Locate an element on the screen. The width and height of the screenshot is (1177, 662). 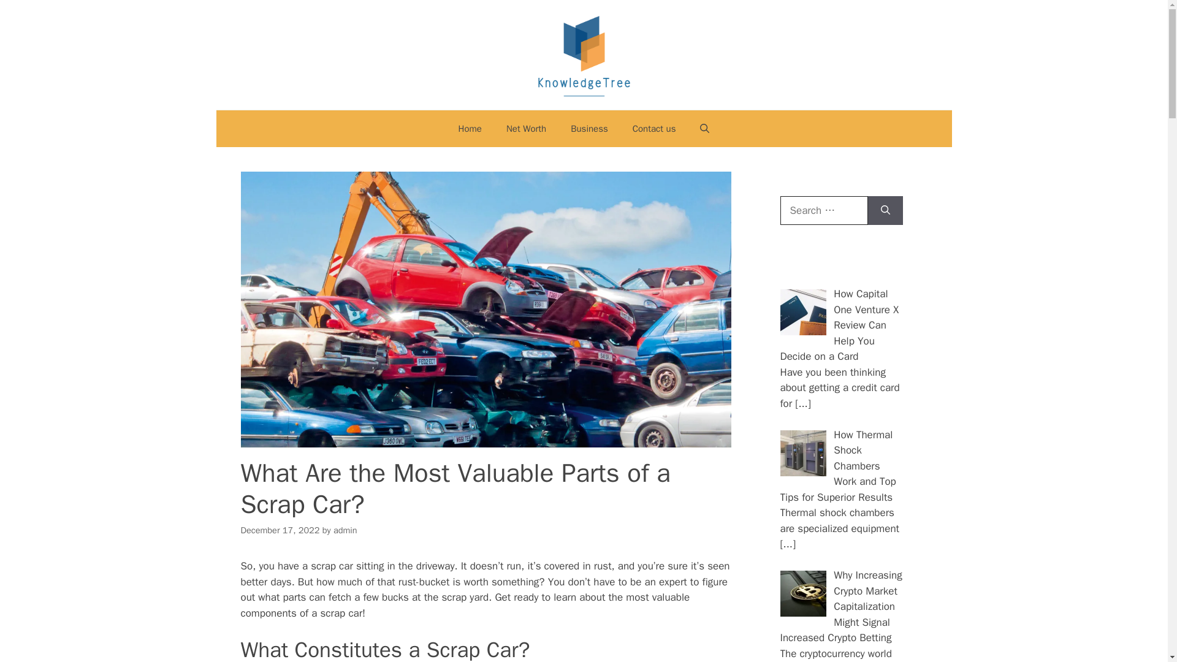
Contact us is located at coordinates (654, 129).